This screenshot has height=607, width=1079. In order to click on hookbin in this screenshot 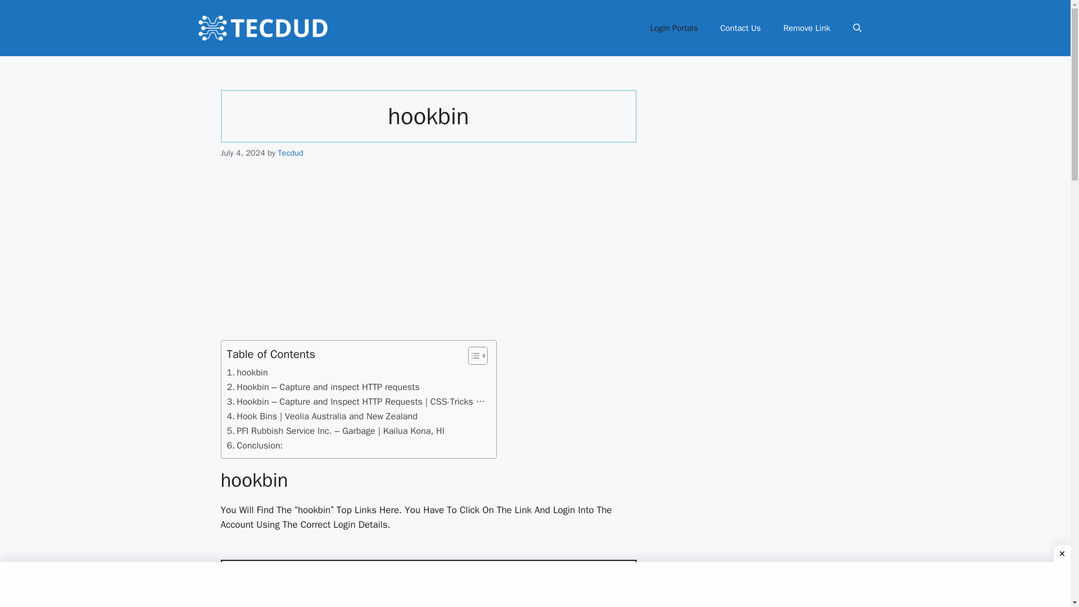, I will do `click(247, 373)`.